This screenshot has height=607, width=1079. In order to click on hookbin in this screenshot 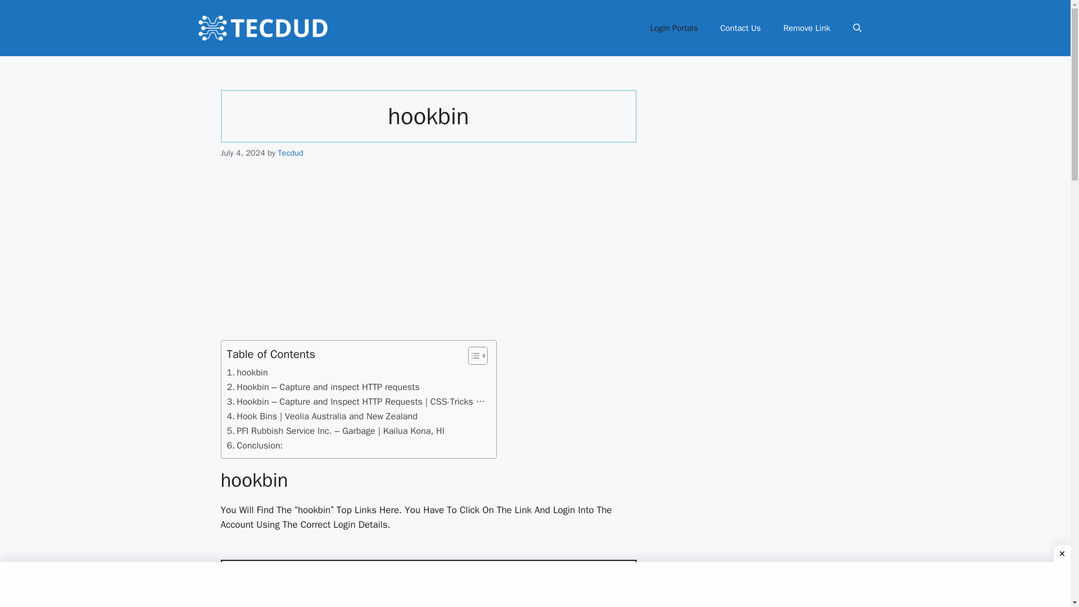, I will do `click(247, 373)`.